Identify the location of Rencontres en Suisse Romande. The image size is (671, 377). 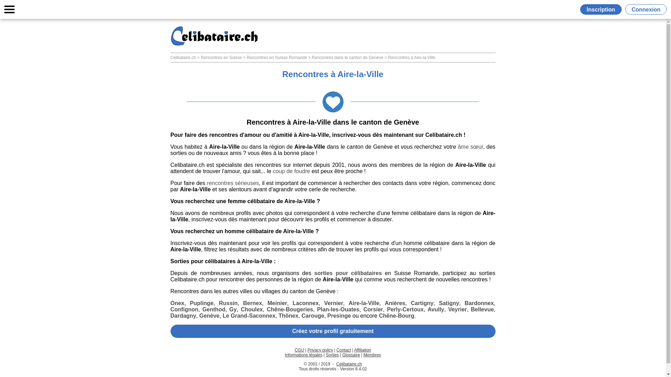
(277, 58).